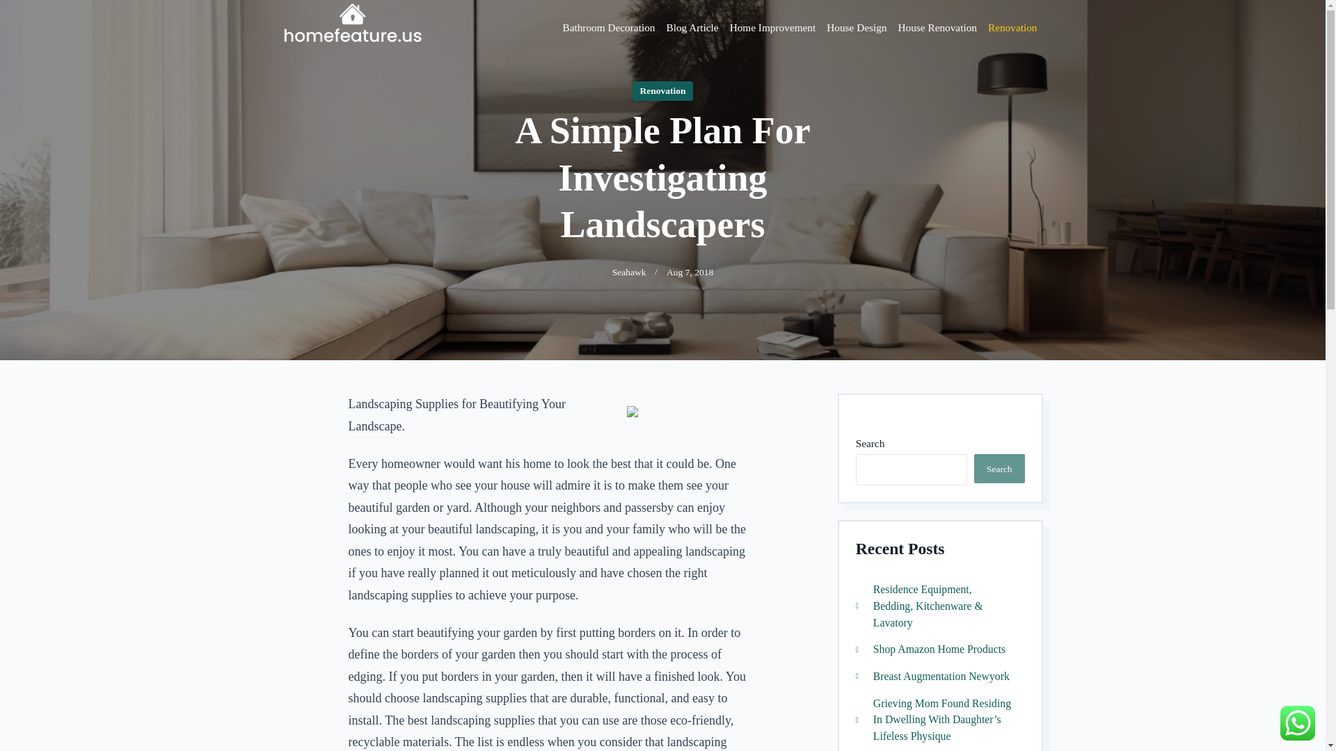  Describe the element at coordinates (692, 28) in the screenshot. I see `Blog Article` at that location.